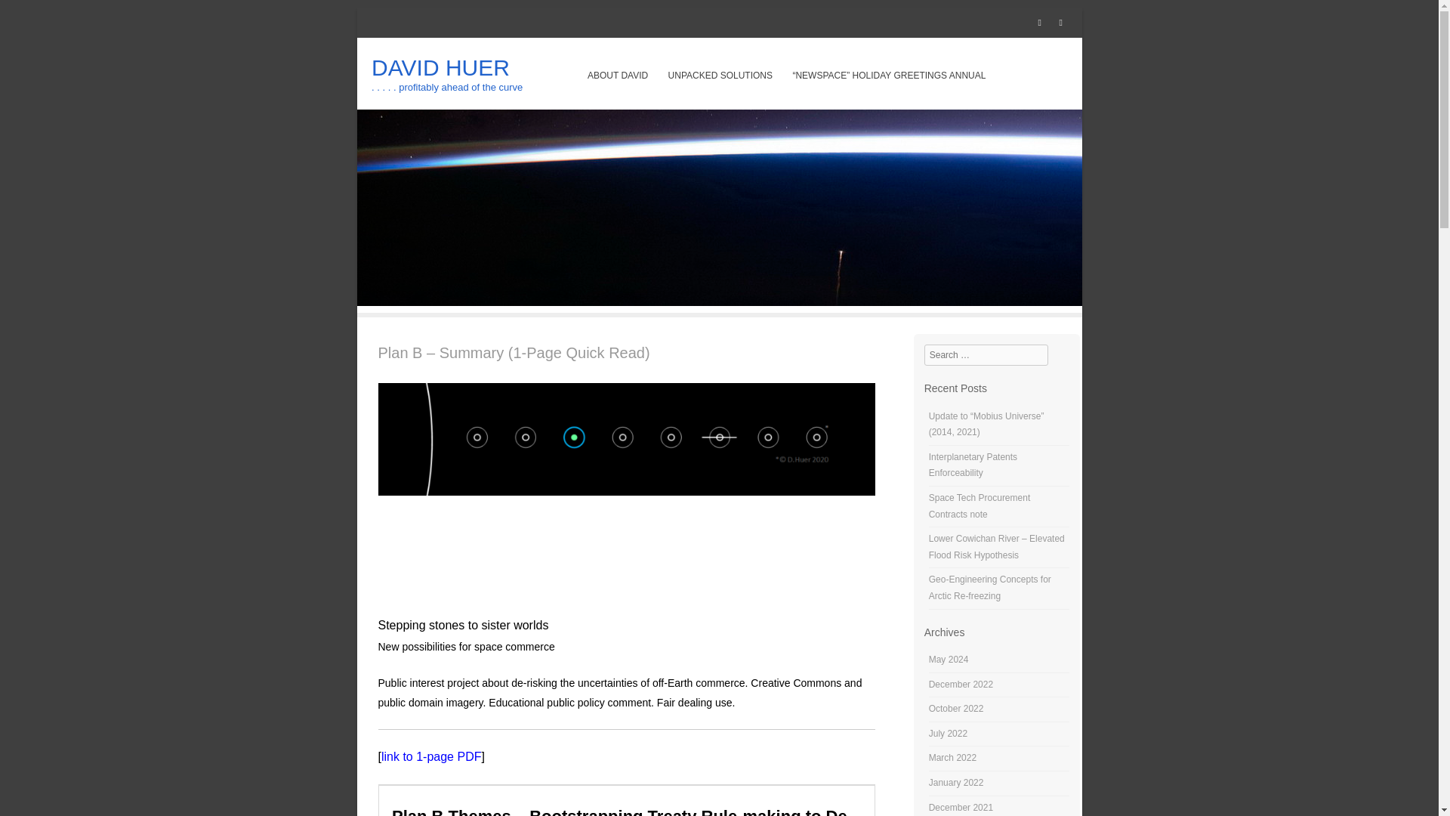 This screenshot has width=1450, height=816. I want to click on Interplanetary Patents Enforceability, so click(973, 465).